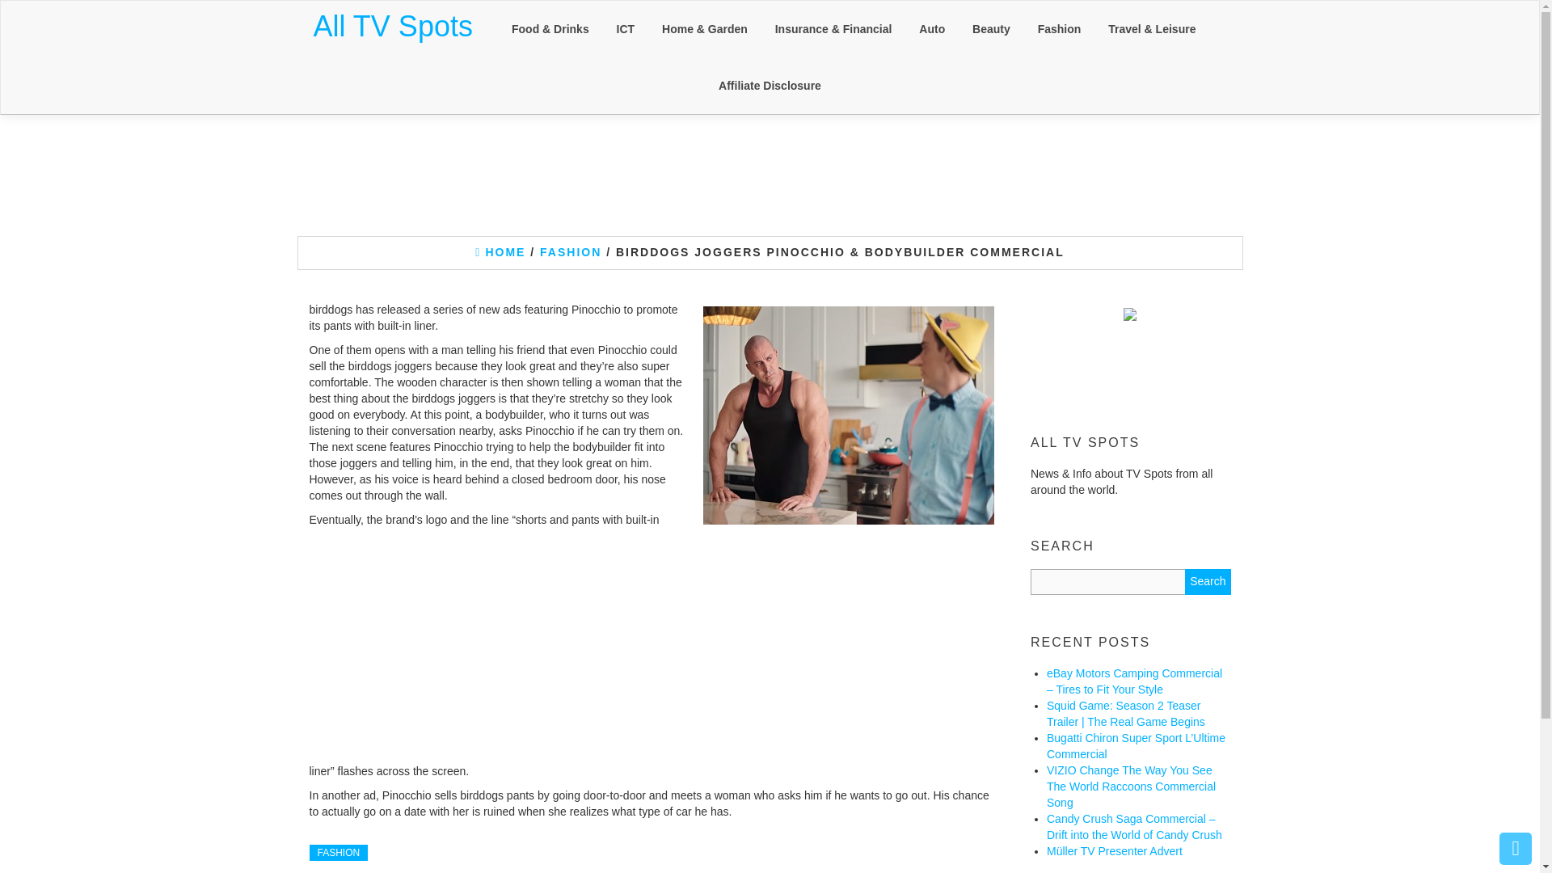  What do you see at coordinates (500, 251) in the screenshot?
I see `HOME` at bounding box center [500, 251].